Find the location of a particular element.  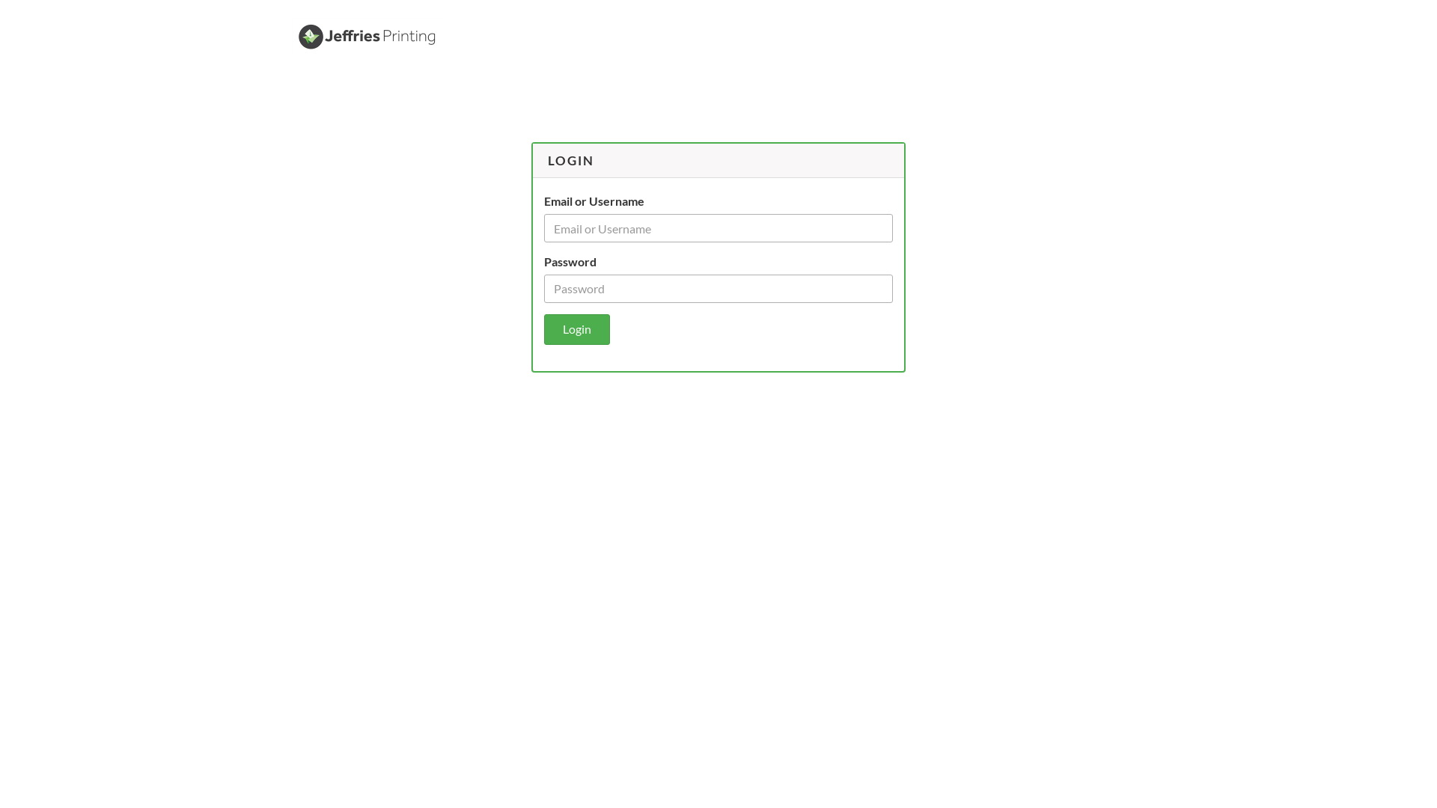

Jeffries Printing is located at coordinates (367, 37).